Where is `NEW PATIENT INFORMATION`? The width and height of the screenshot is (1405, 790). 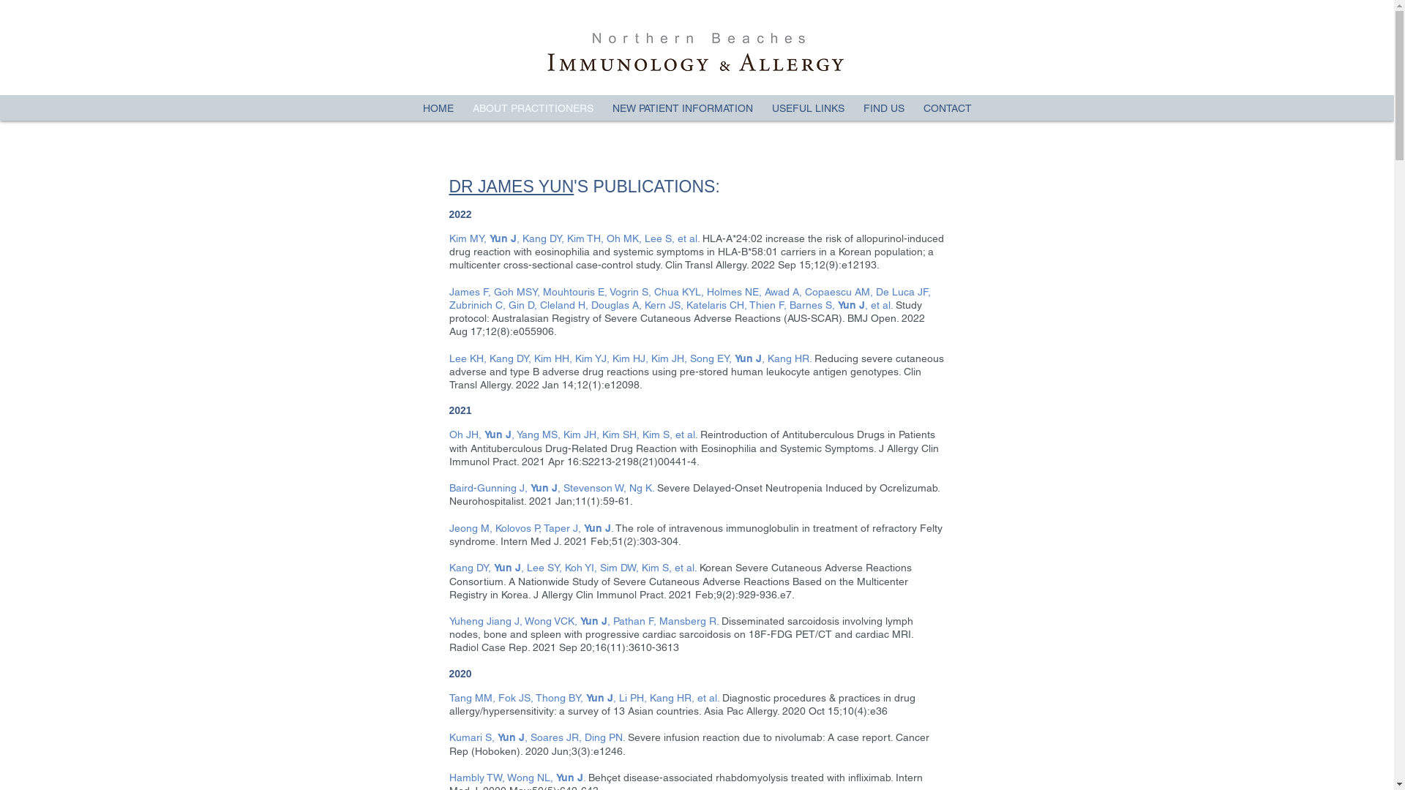
NEW PATIENT INFORMATION is located at coordinates (683, 108).